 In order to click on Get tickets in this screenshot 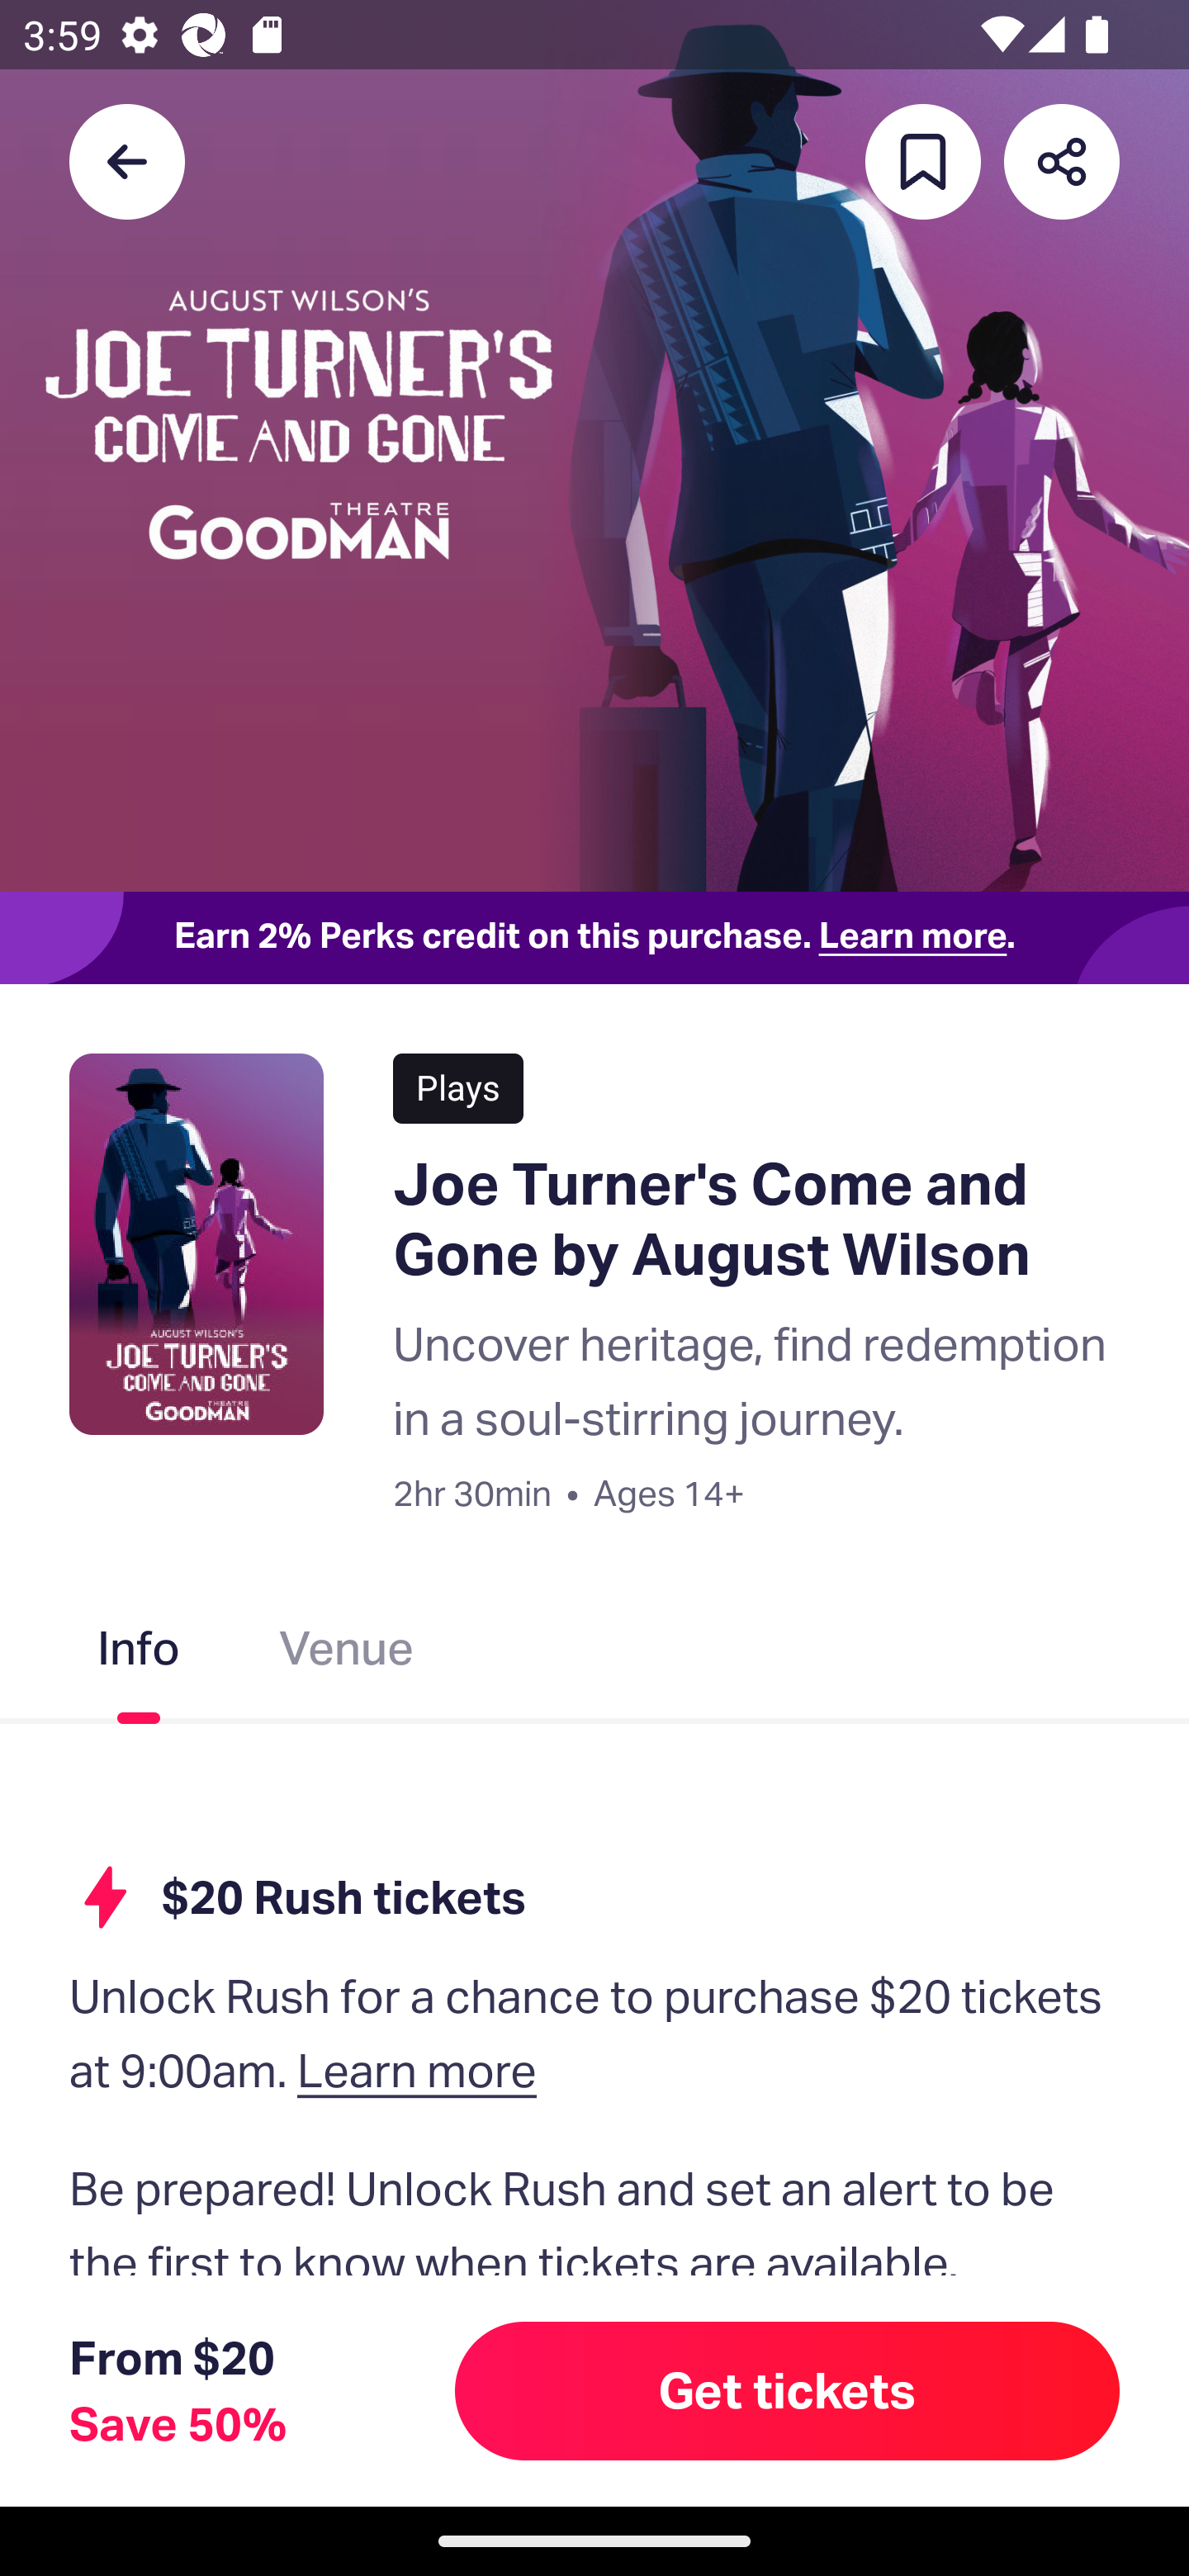, I will do `click(788, 2390)`.